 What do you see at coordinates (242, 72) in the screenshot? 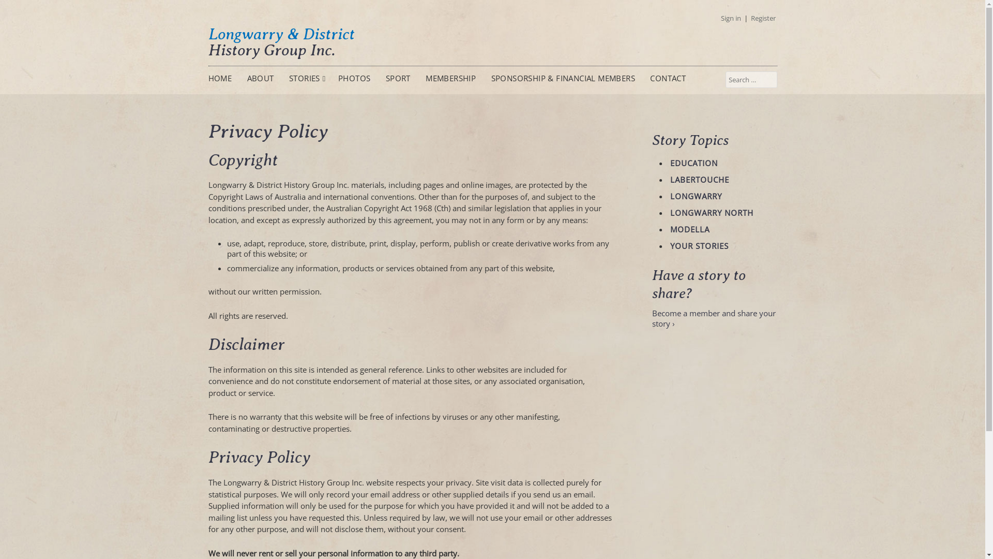
I see `SKIP TO CONTENT` at bounding box center [242, 72].